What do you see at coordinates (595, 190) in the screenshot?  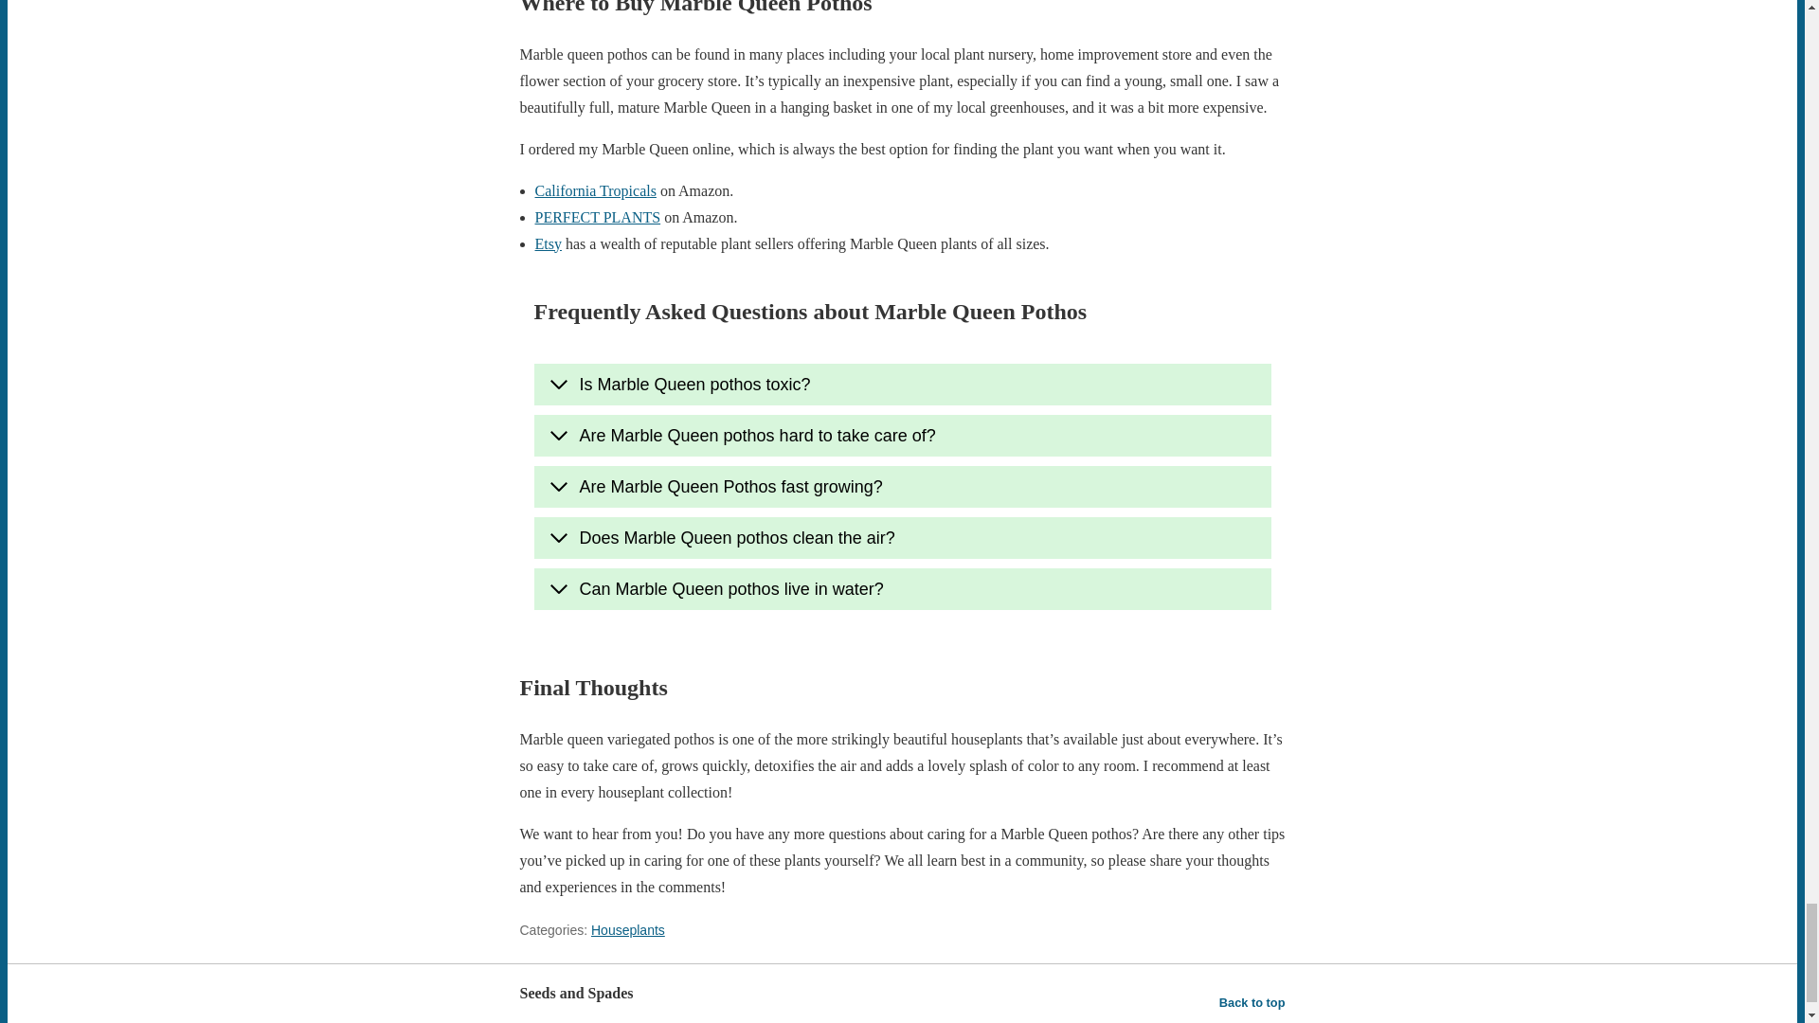 I see `California Tropicals` at bounding box center [595, 190].